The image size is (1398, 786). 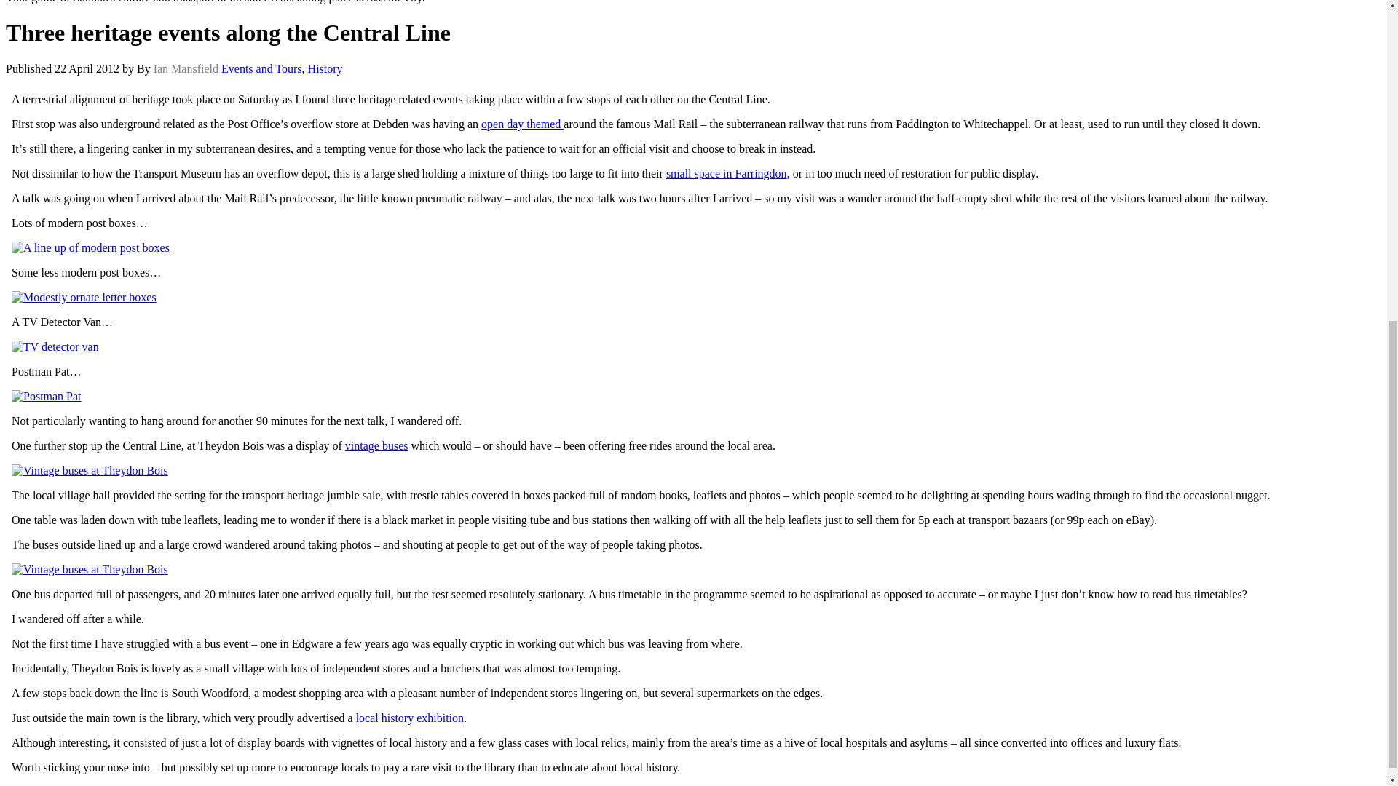 I want to click on Events and Tours, so click(x=261, y=68).